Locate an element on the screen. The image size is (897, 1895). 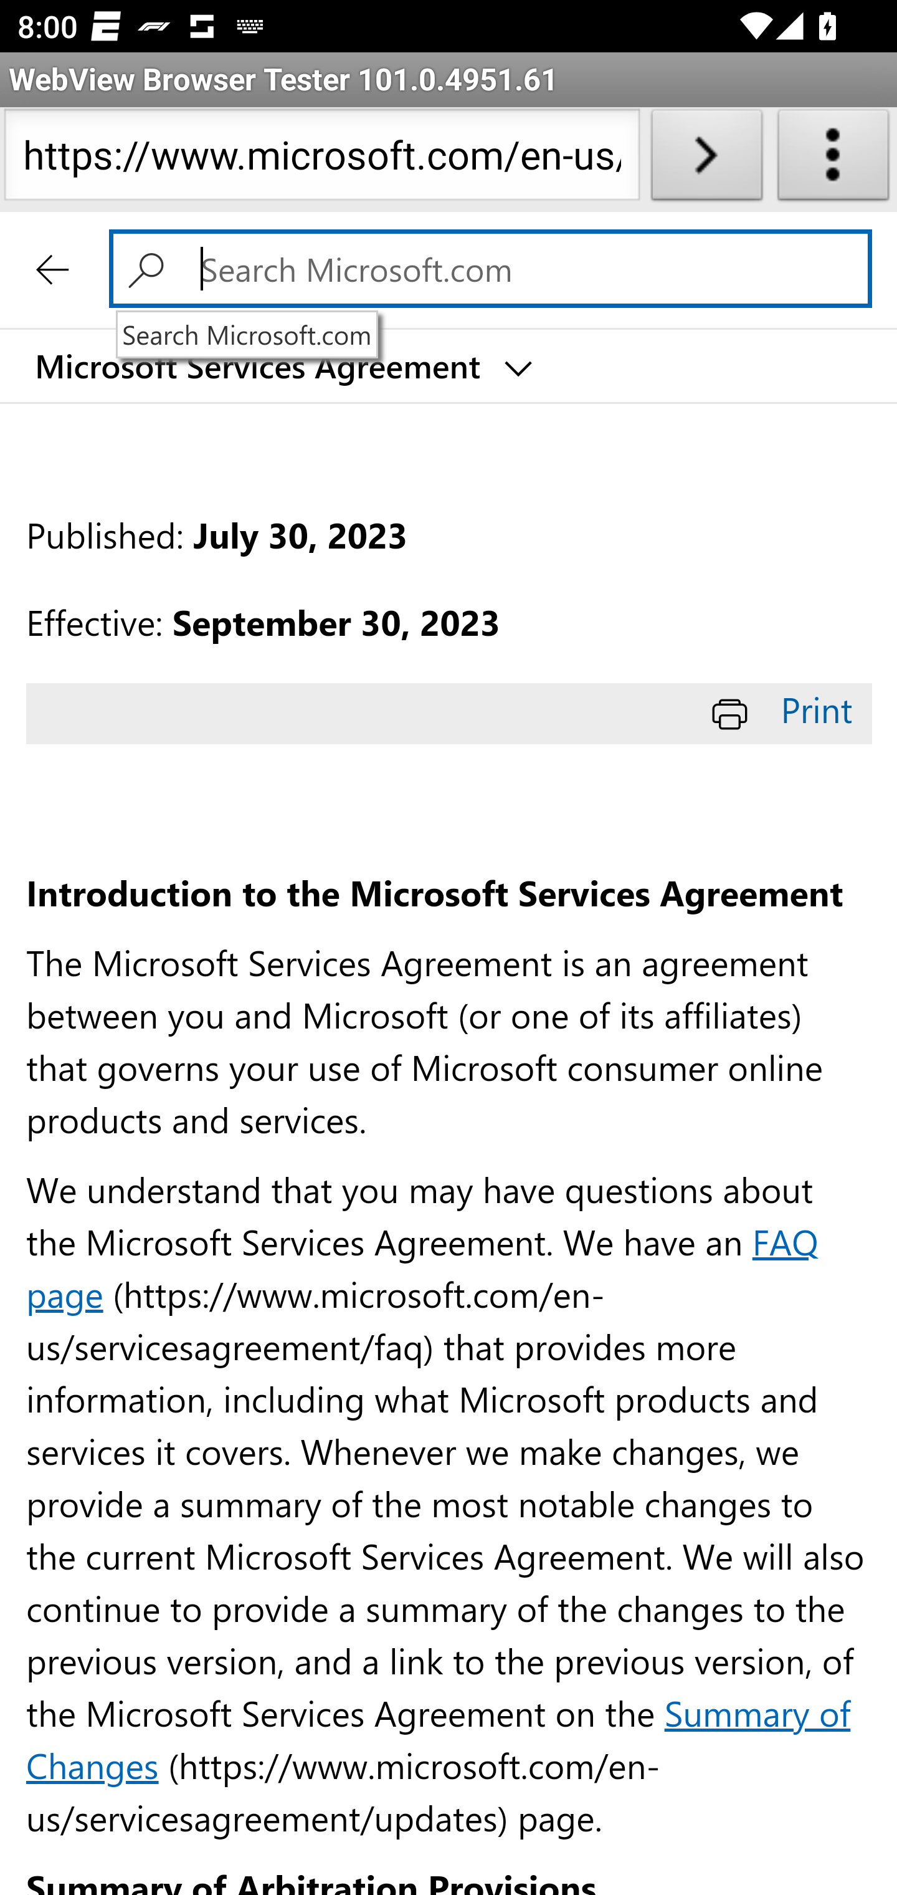
Summary of Changes is located at coordinates (439, 1738).